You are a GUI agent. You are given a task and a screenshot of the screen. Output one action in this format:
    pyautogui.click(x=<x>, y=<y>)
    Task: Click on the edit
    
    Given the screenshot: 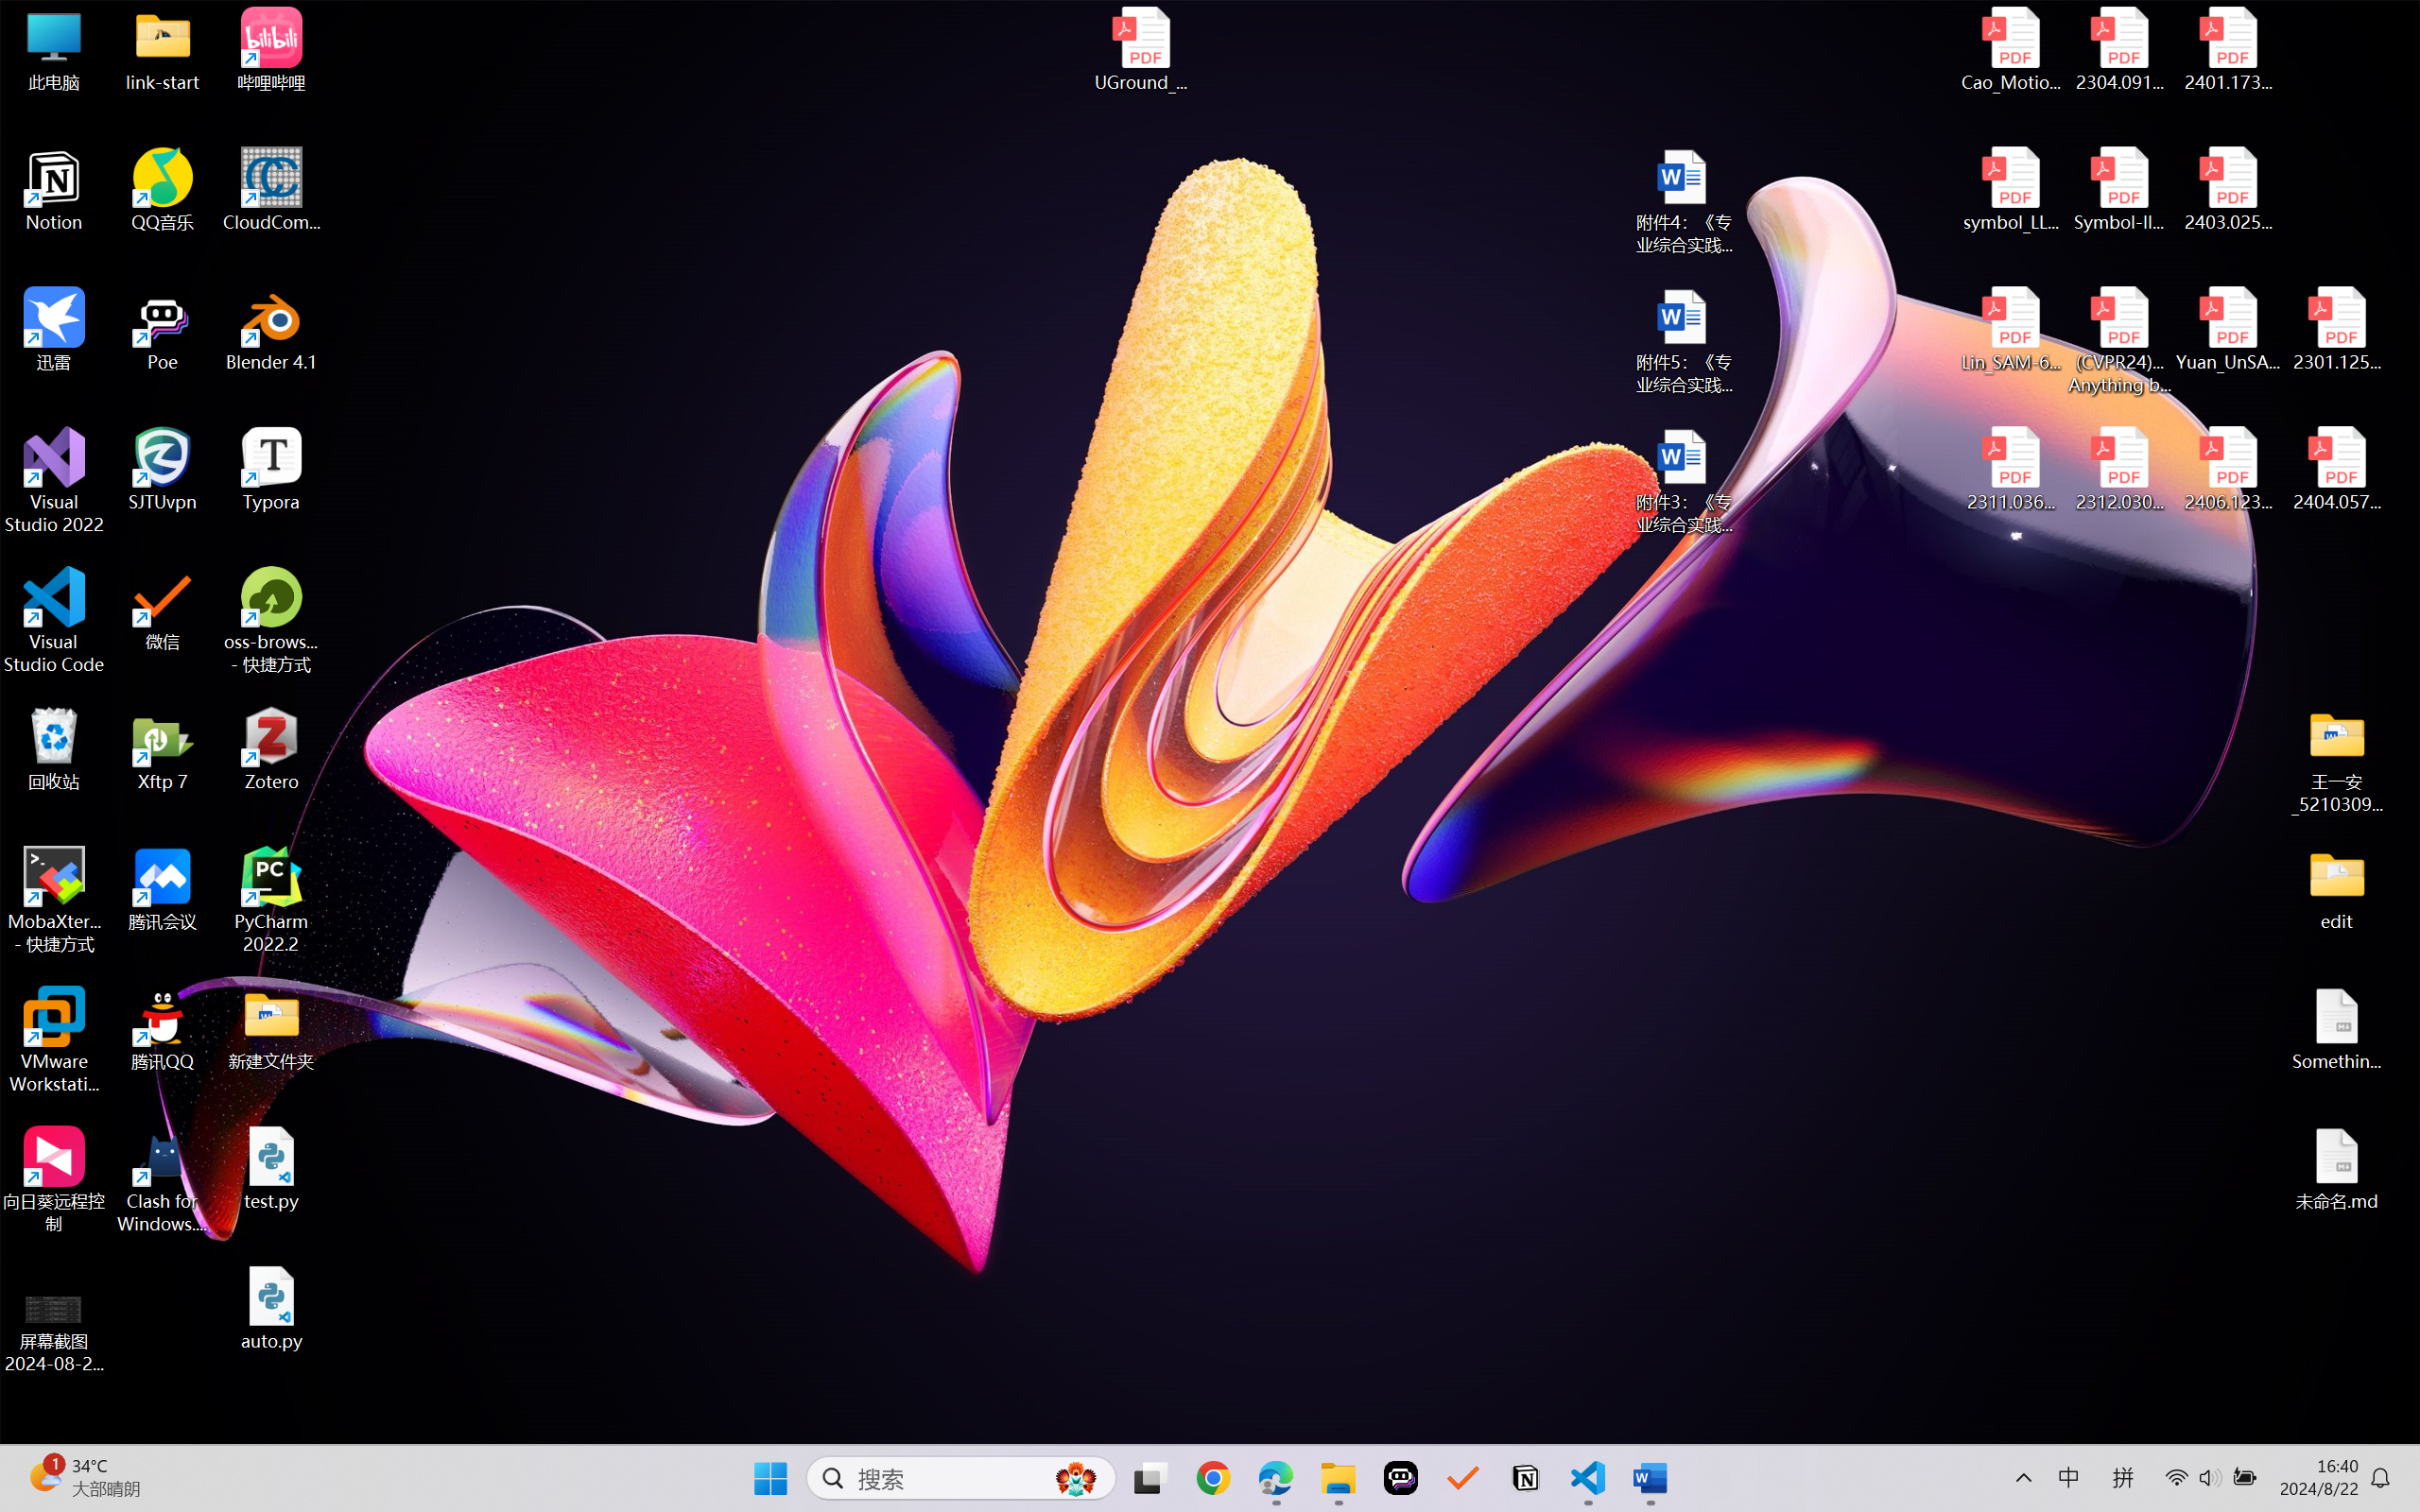 What is the action you would take?
    pyautogui.click(x=2337, y=888)
    